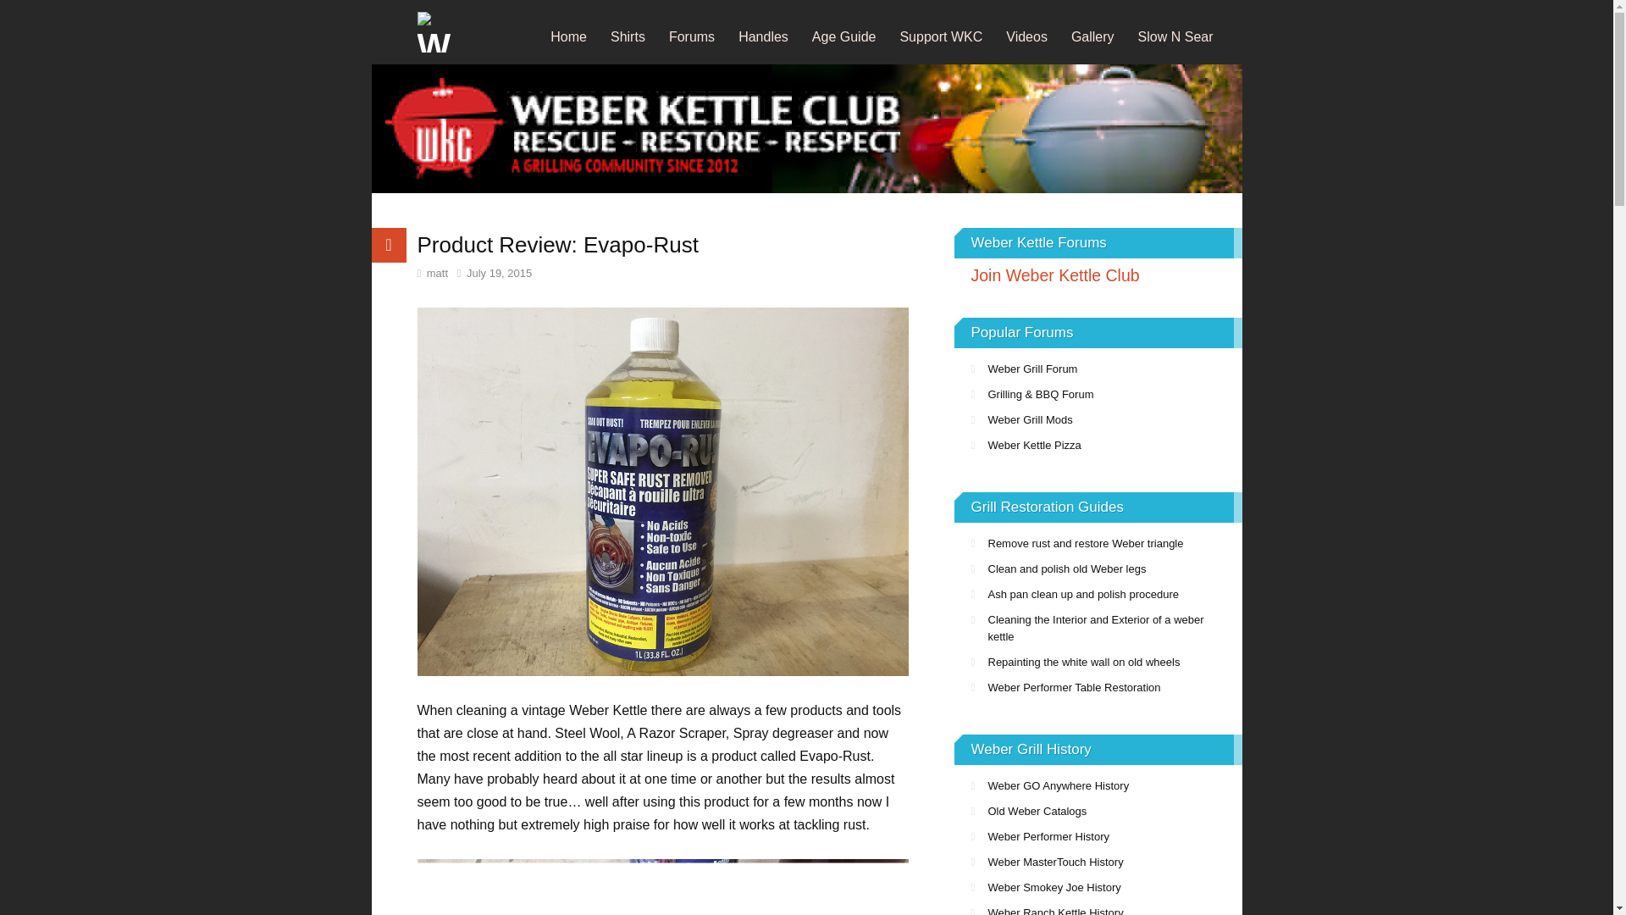 The width and height of the screenshot is (1626, 915). What do you see at coordinates (691, 36) in the screenshot?
I see `Forums` at bounding box center [691, 36].